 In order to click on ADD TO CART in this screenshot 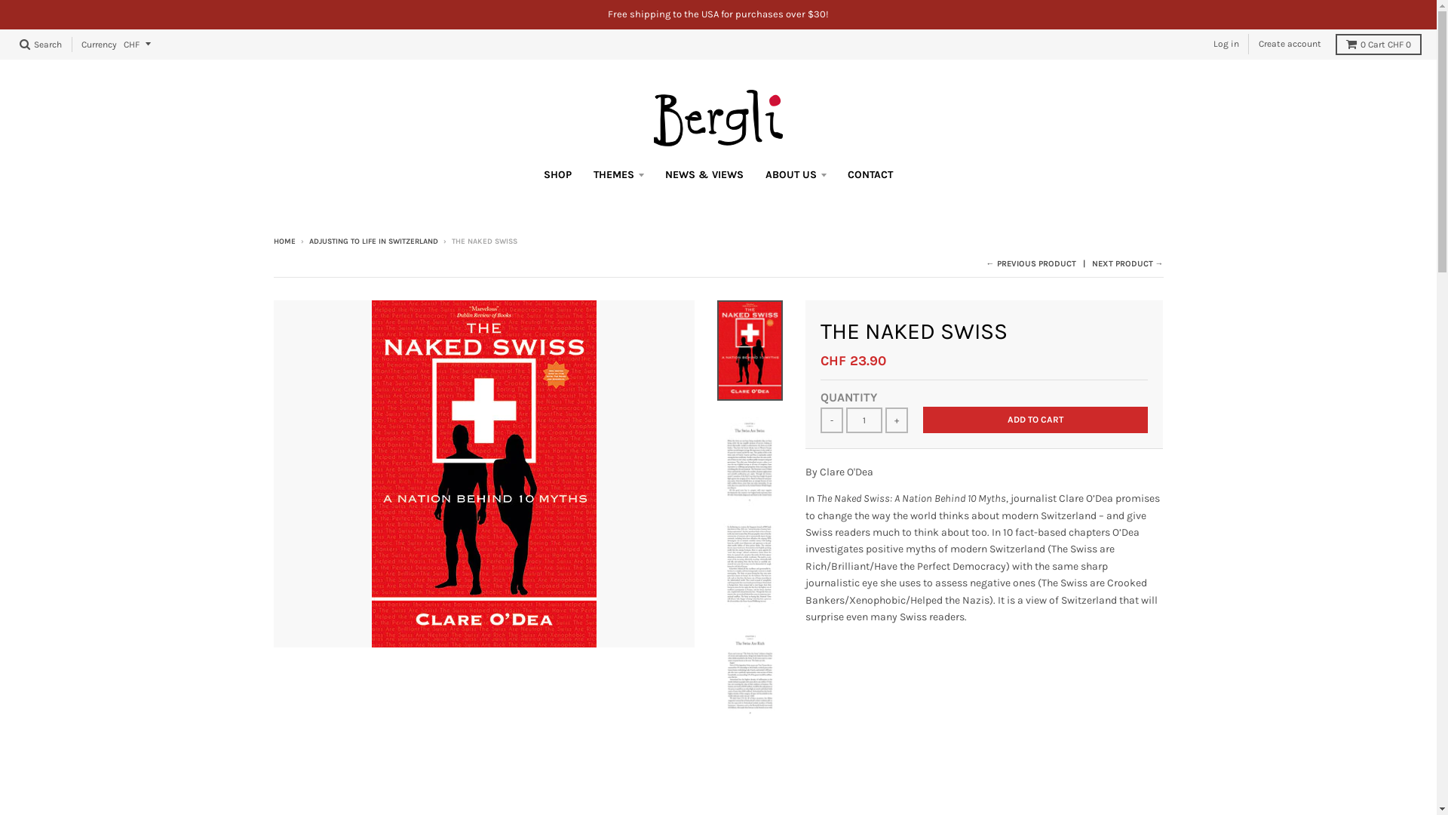, I will do `click(1035, 420)`.